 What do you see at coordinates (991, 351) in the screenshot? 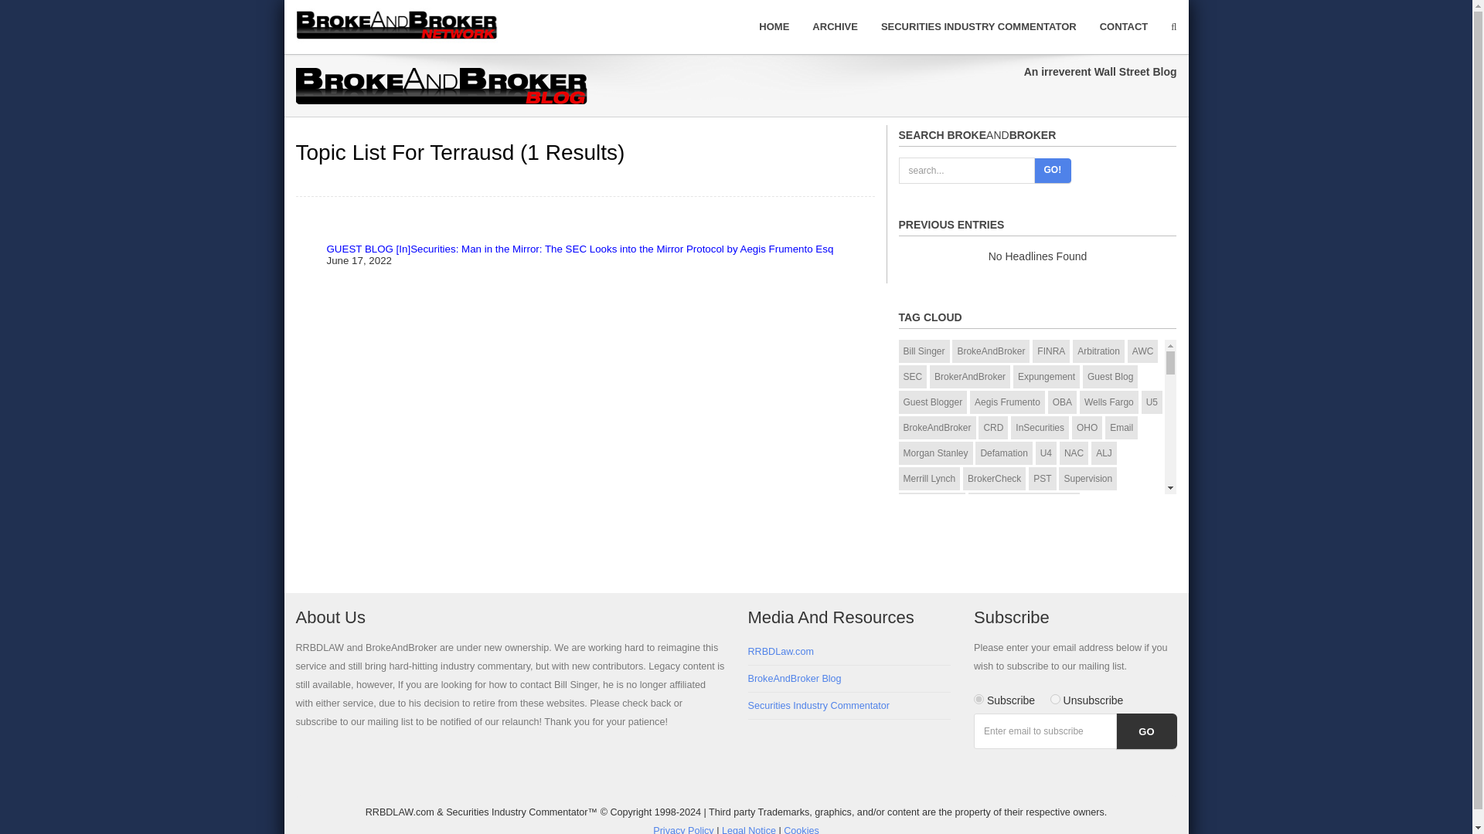
I see `BrokeAndBroker` at bounding box center [991, 351].